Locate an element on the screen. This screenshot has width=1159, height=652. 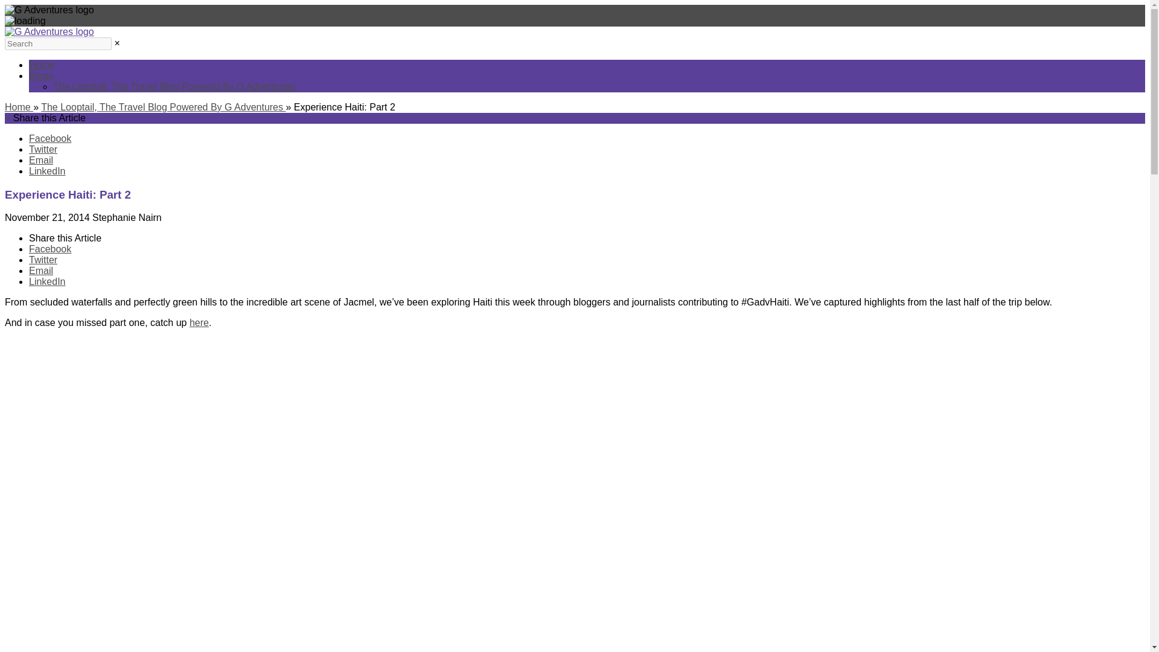
Twitter is located at coordinates (43, 149).